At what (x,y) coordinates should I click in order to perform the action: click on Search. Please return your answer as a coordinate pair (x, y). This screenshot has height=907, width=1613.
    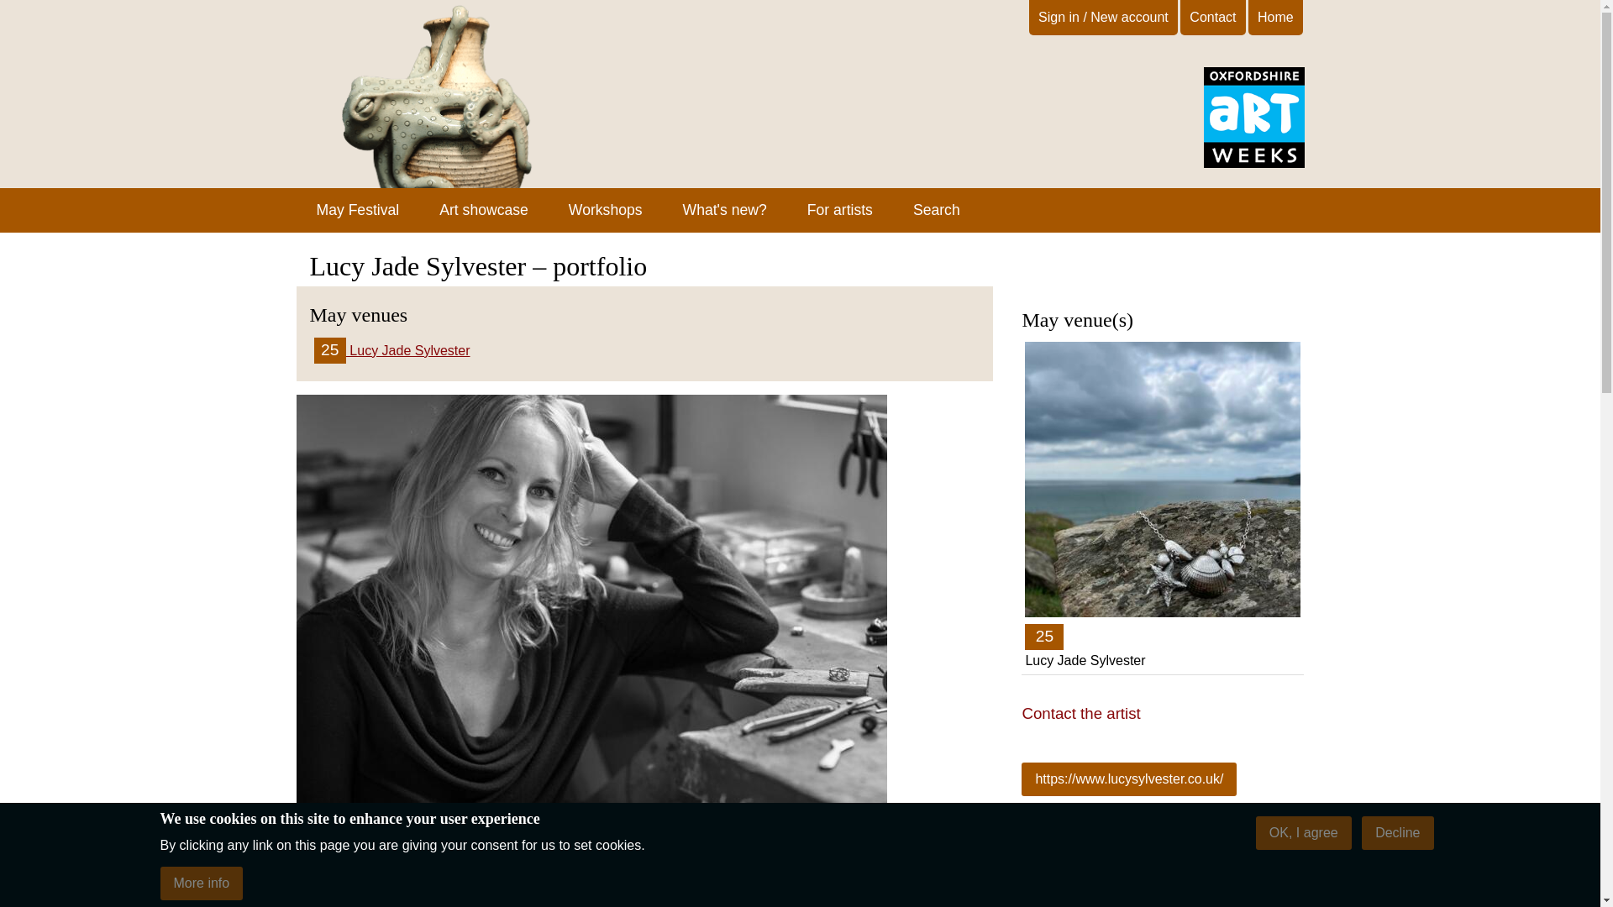
    Looking at the image, I should click on (937, 210).